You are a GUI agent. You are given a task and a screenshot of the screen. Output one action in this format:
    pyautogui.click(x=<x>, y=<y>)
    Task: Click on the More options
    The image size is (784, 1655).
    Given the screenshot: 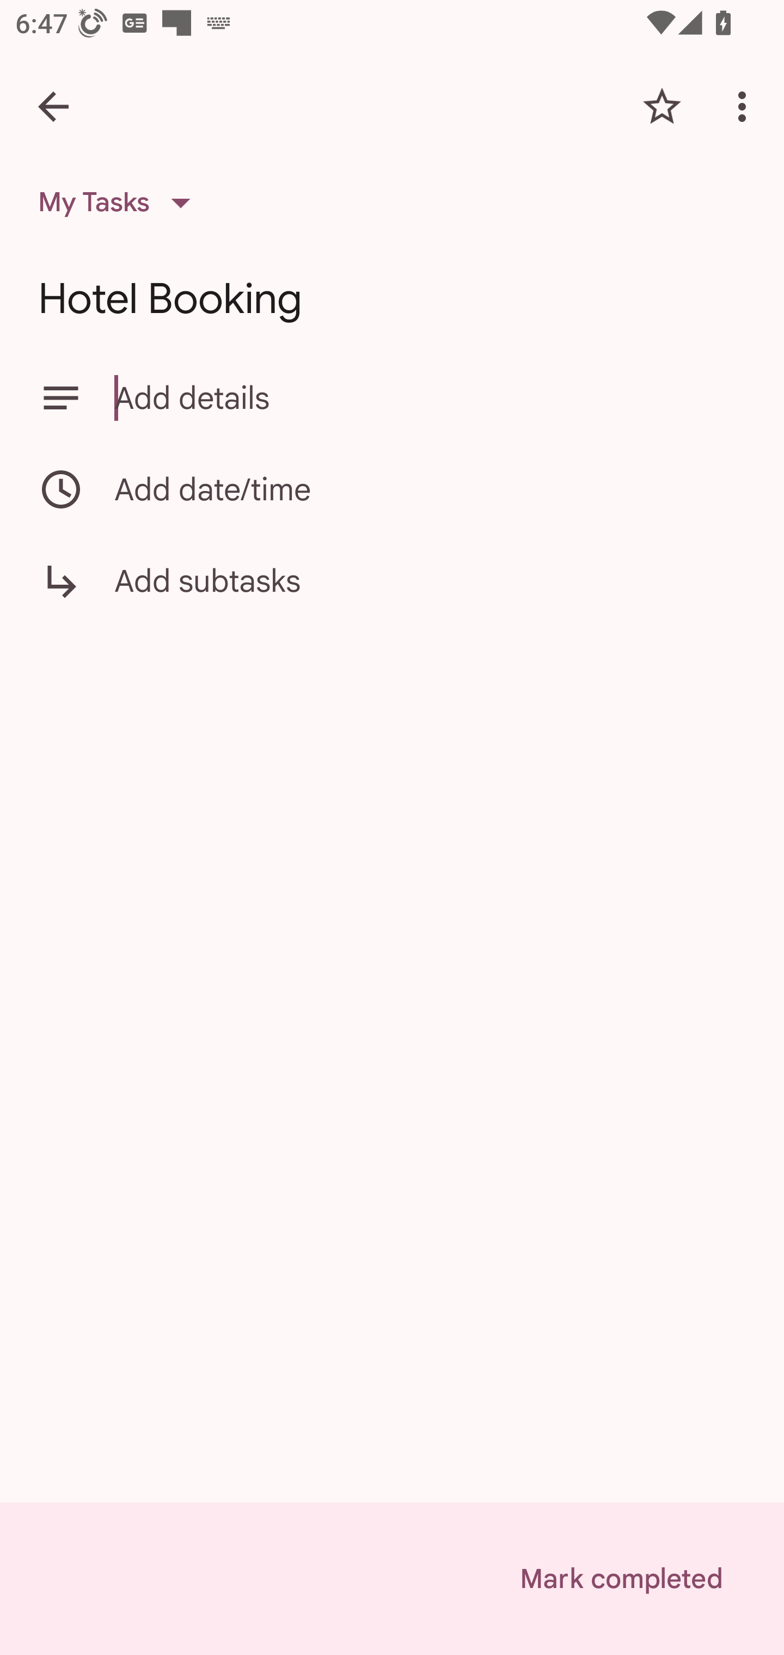 What is the action you would take?
    pyautogui.click(x=746, y=107)
    